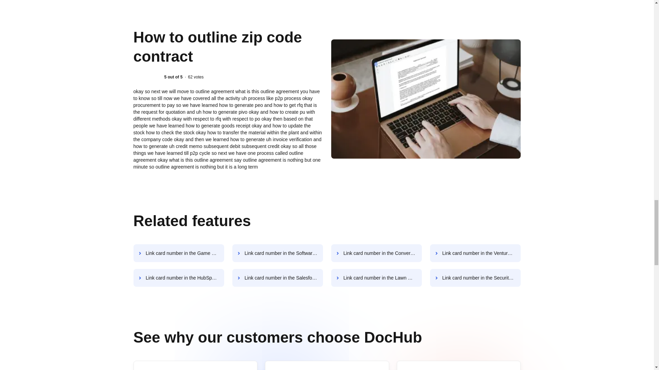 The height and width of the screenshot is (370, 659). Describe the element at coordinates (178, 278) in the screenshot. I see `Link card number in the HubSpot Proposal Template` at that location.